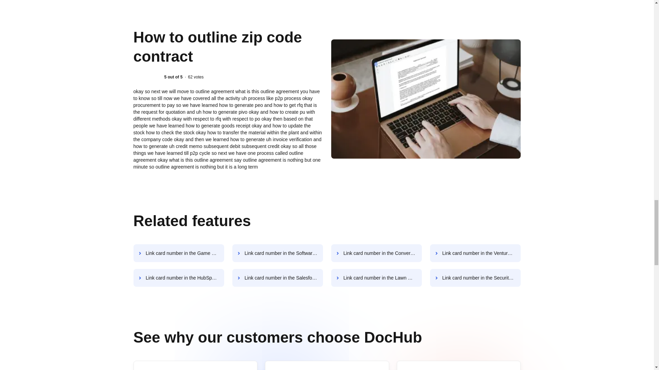 The height and width of the screenshot is (370, 659). Describe the element at coordinates (178, 278) in the screenshot. I see `Link card number in the HubSpot Proposal Template` at that location.